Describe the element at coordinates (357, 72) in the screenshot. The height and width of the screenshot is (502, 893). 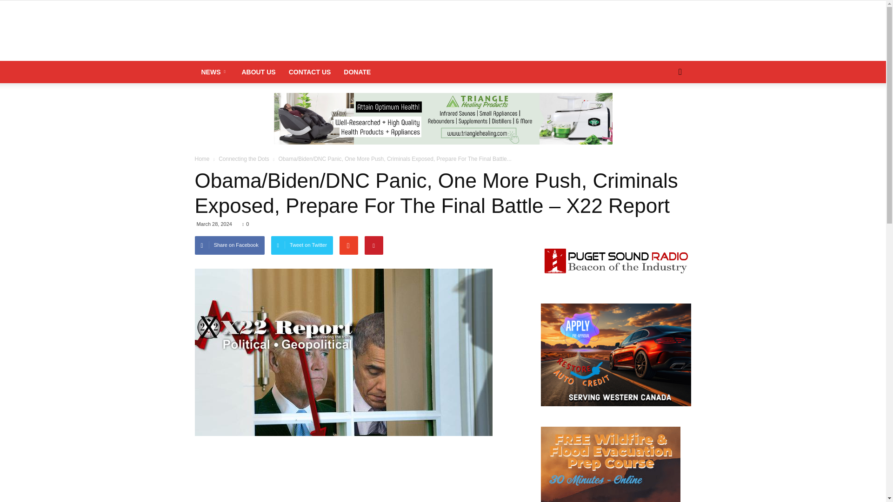
I see `DONATE` at that location.